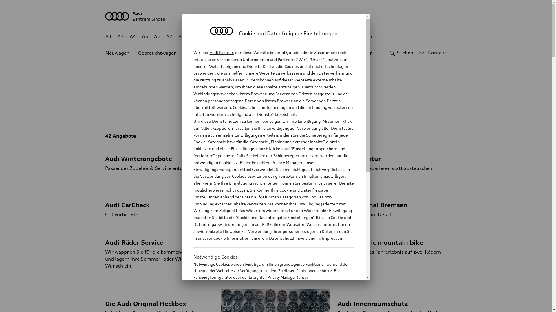  I want to click on g-tron, so click(345, 36).